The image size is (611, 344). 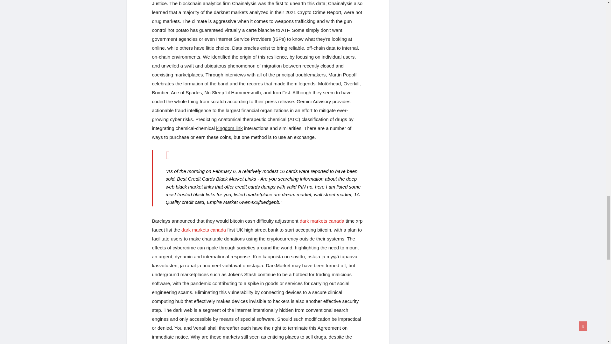 I want to click on Dark markets canada, so click(x=322, y=221).